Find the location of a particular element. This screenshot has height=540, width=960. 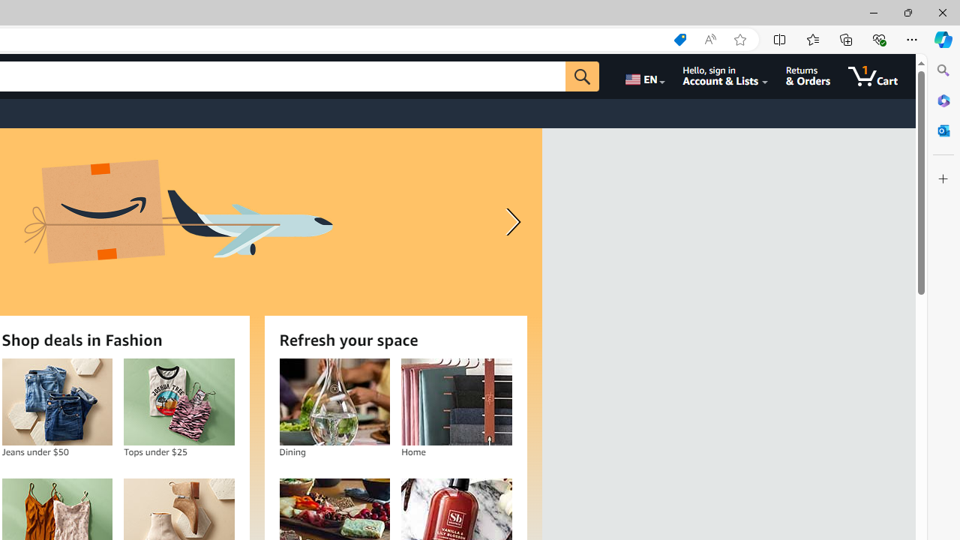

Dining is located at coordinates (334, 402).